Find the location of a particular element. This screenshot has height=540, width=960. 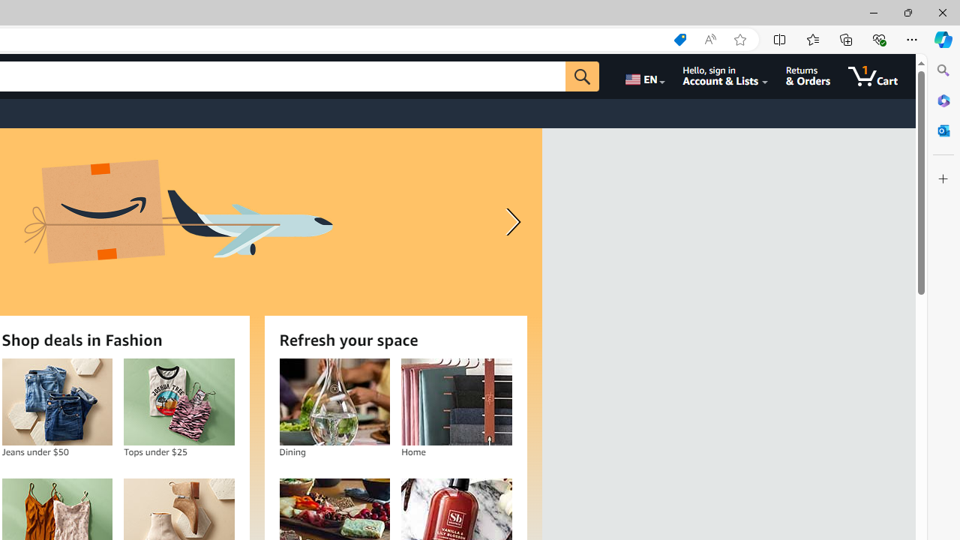

Dining is located at coordinates (334, 402).